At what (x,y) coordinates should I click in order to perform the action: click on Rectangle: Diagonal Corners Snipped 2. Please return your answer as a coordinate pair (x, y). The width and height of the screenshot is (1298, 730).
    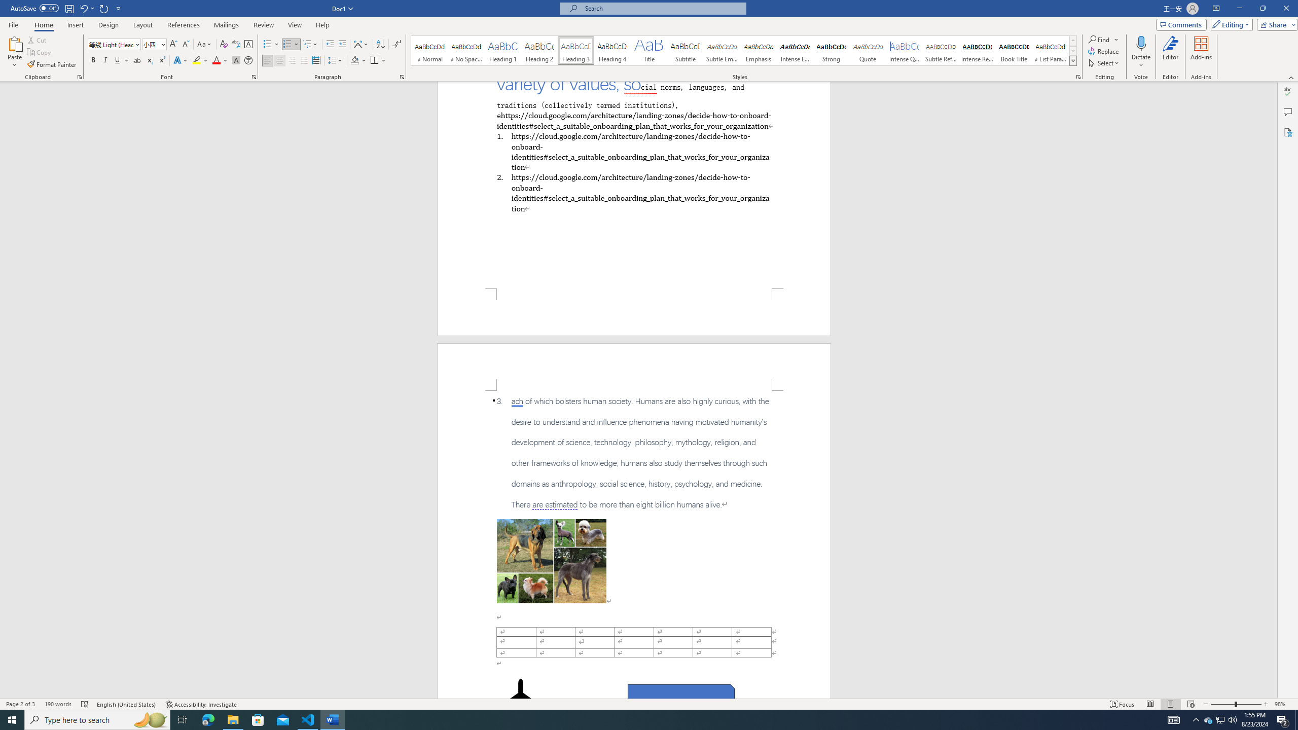
    Looking at the image, I should click on (681, 696).